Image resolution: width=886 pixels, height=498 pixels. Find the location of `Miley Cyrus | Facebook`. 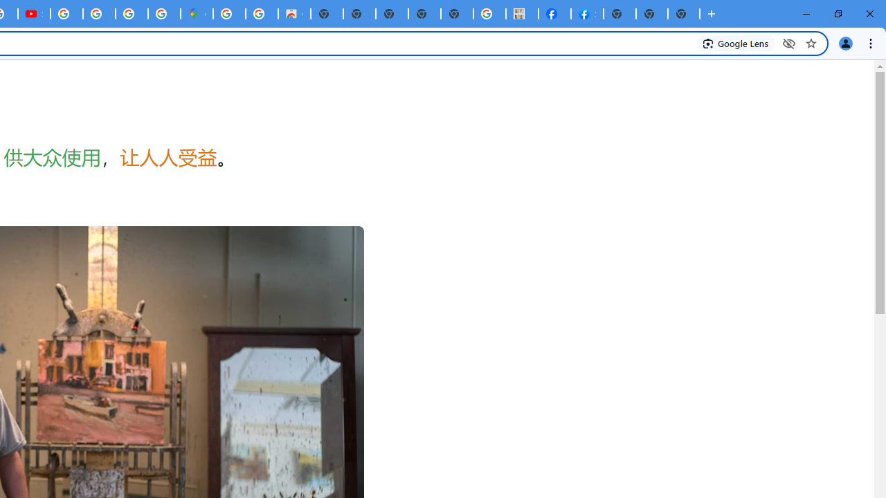

Miley Cyrus | Facebook is located at coordinates (555, 14).